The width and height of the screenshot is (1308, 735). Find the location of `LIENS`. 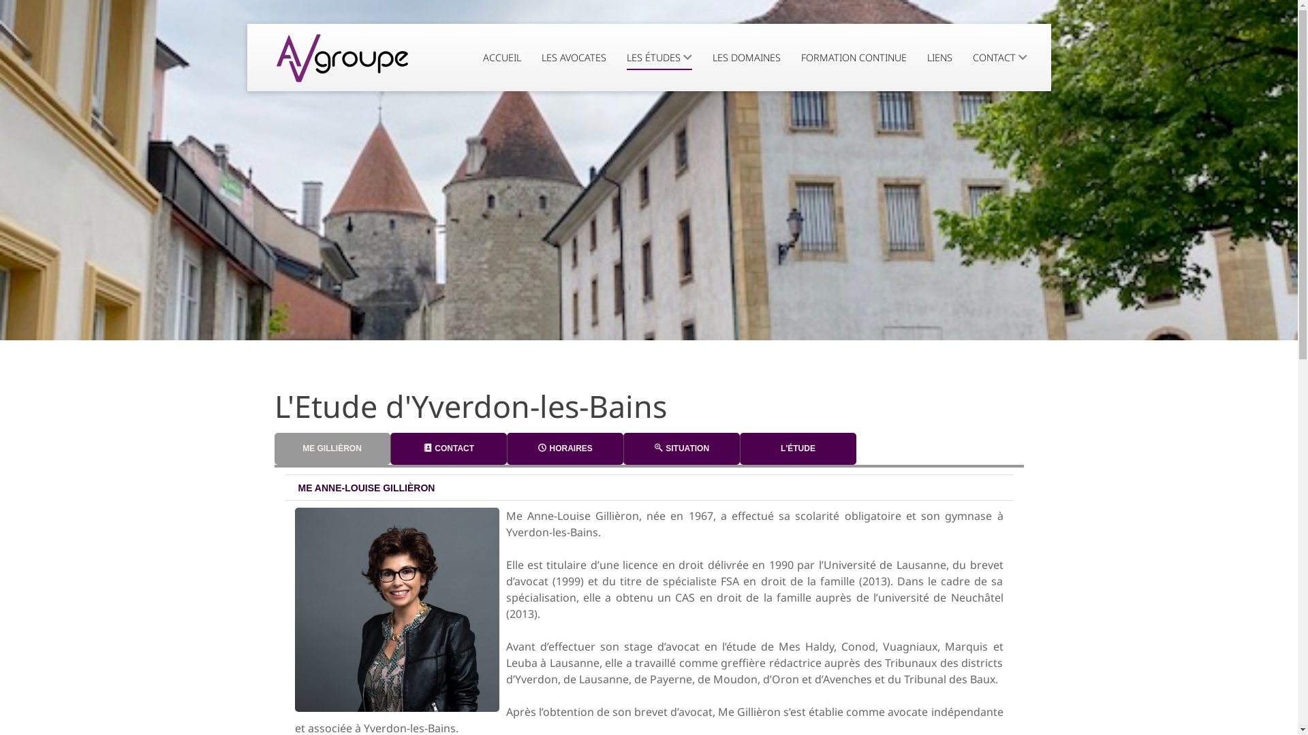

LIENS is located at coordinates (940, 57).